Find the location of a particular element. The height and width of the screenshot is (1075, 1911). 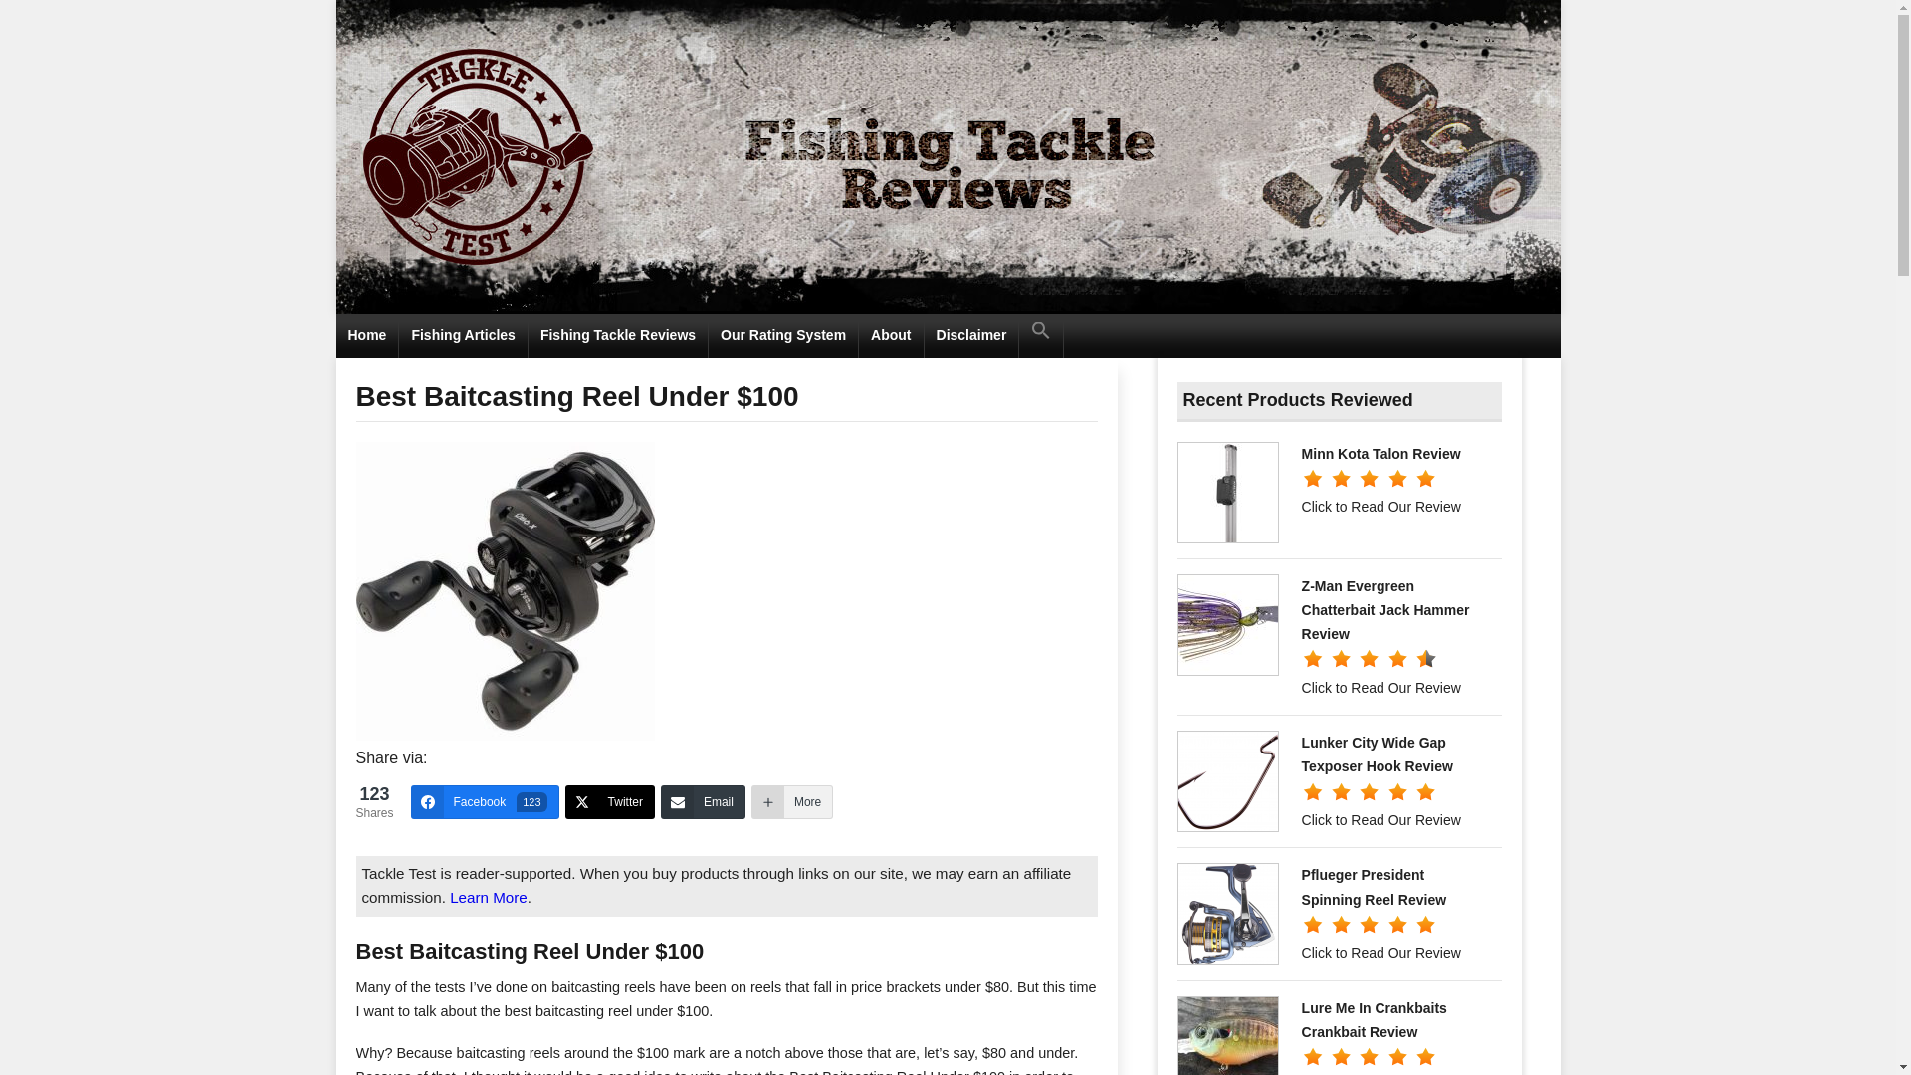

Home is located at coordinates (367, 335).